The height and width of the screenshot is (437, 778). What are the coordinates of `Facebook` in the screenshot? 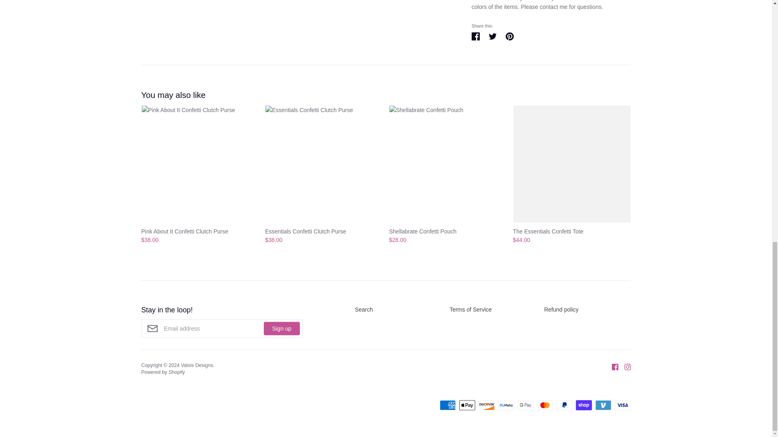 It's located at (611, 366).